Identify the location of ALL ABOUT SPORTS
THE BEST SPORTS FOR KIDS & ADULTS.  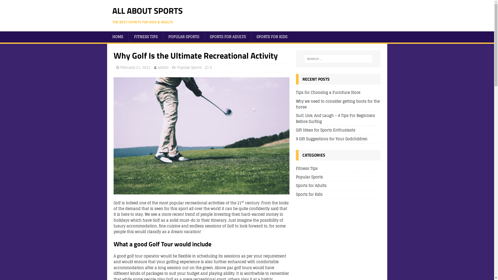
(247, 16).